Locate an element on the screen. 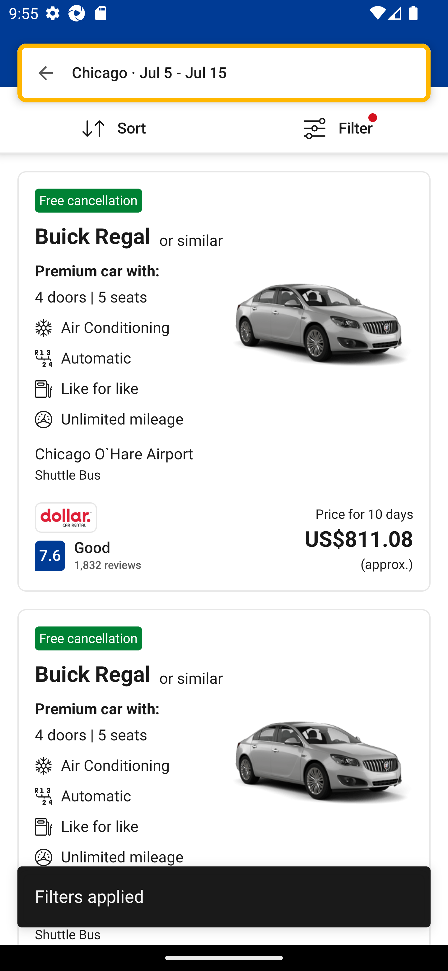 The height and width of the screenshot is (971, 448). Filter is located at coordinates (336, 120).